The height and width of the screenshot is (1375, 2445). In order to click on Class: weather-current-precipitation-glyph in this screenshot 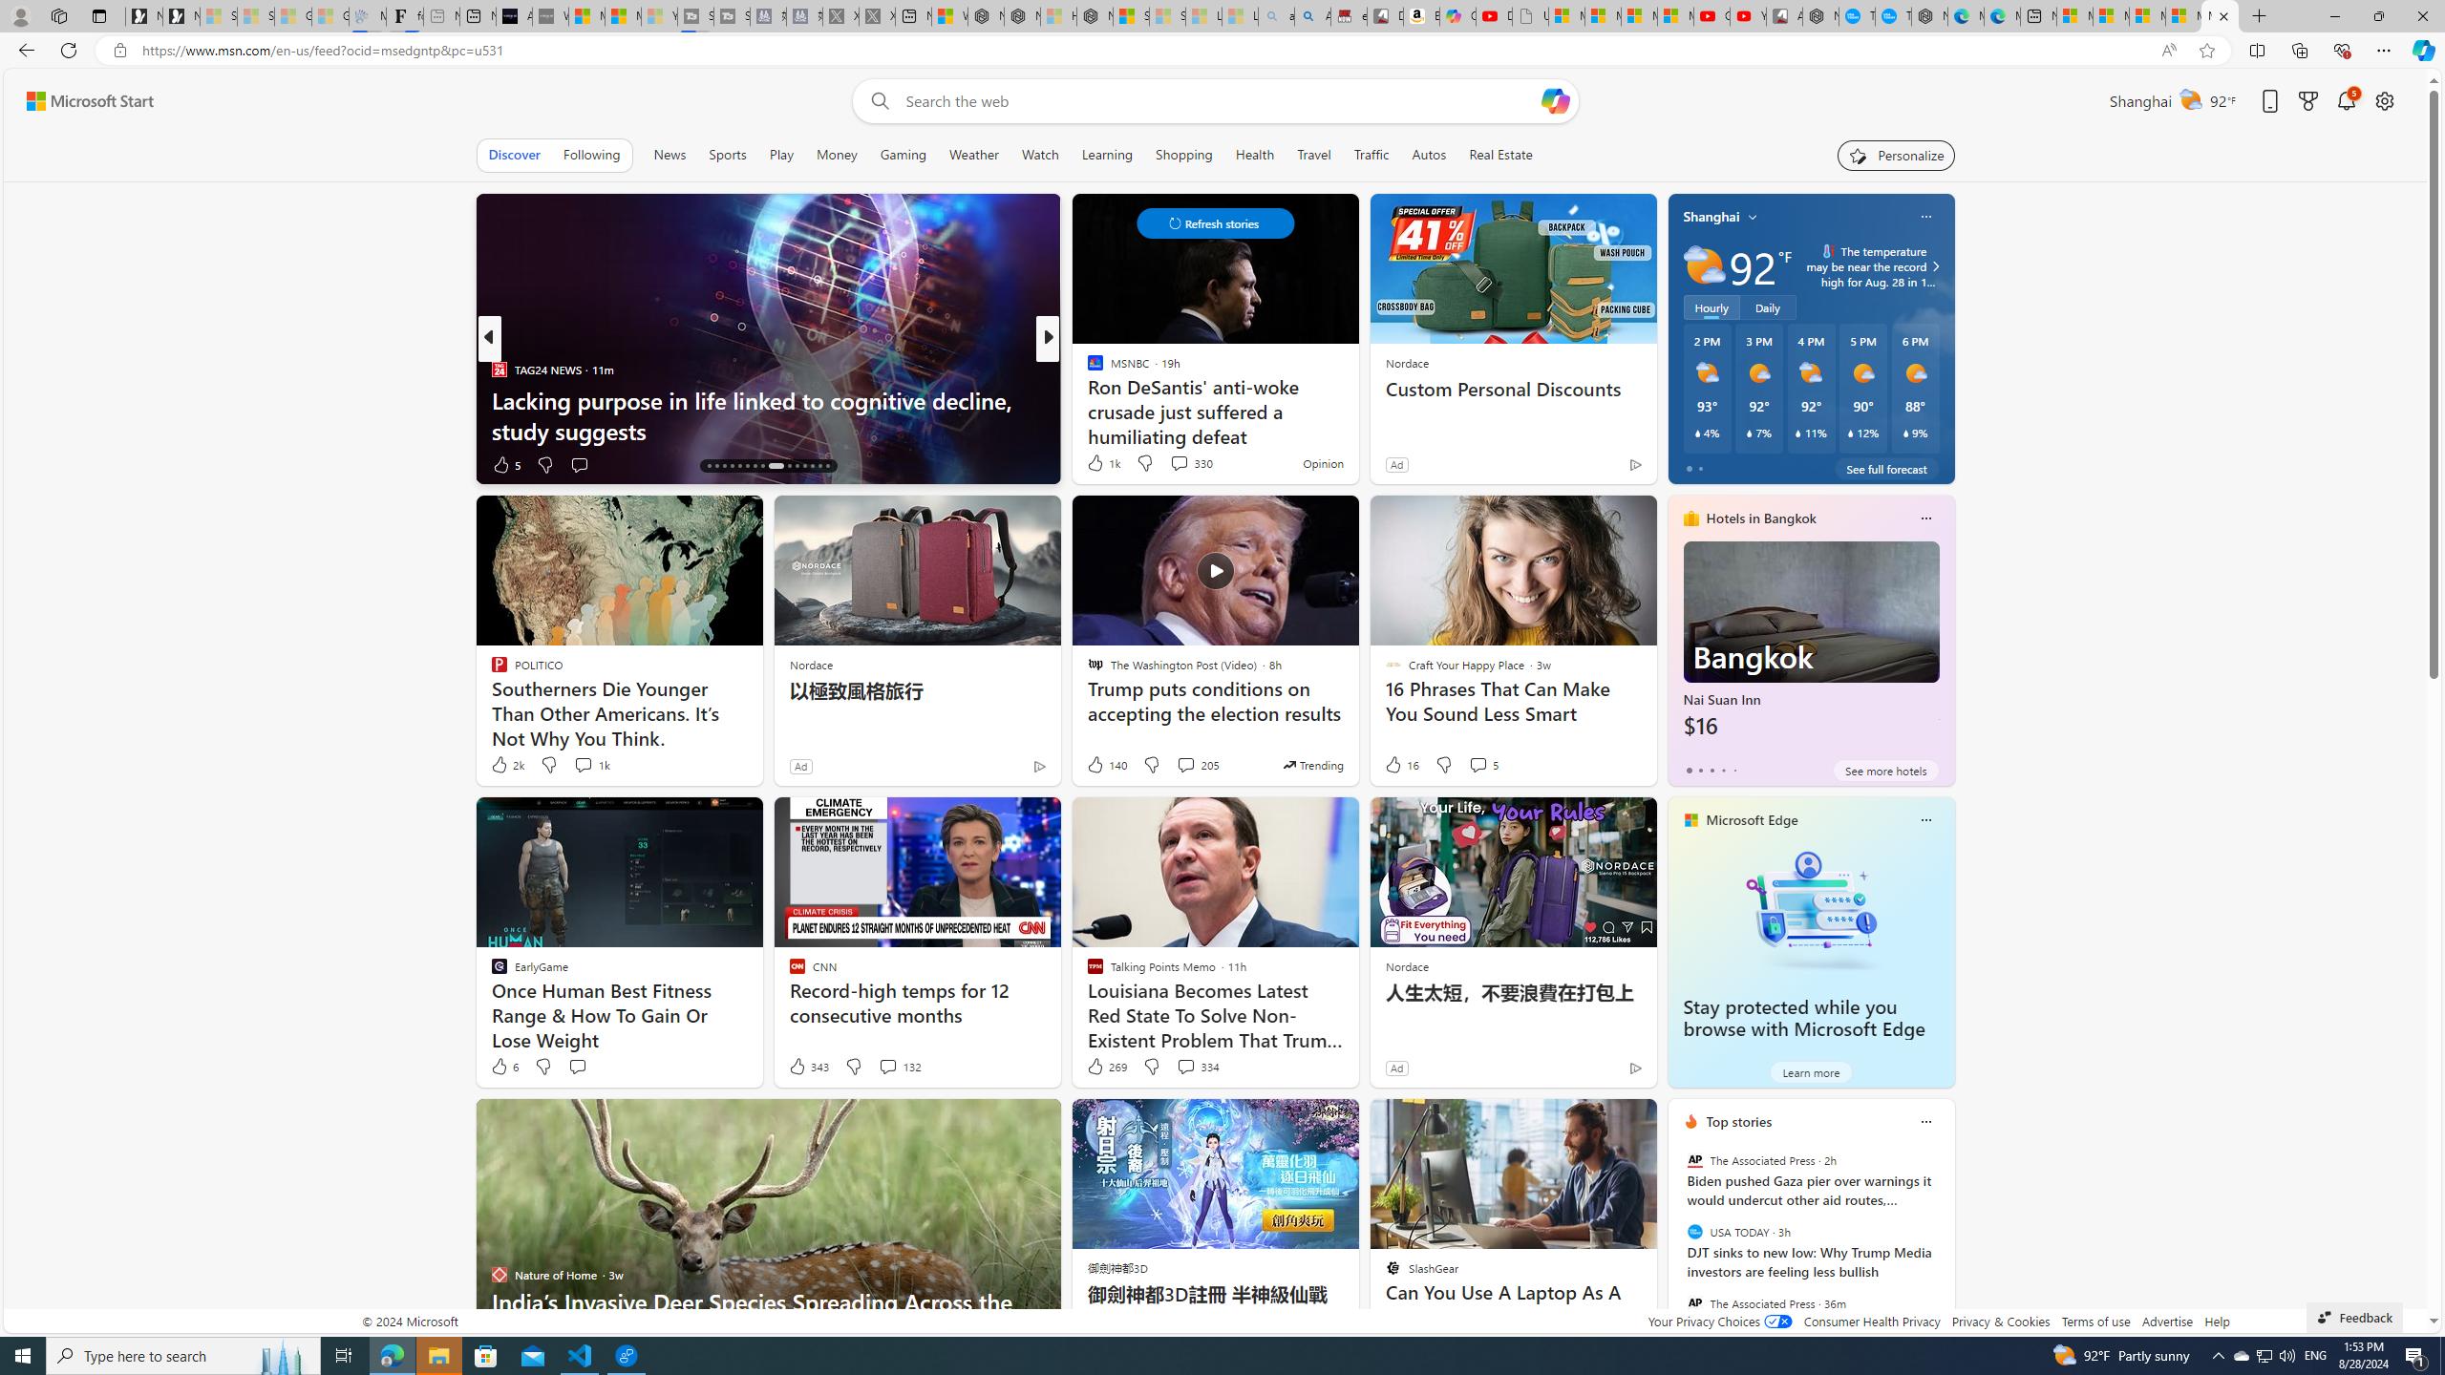, I will do `click(1905, 433)`.